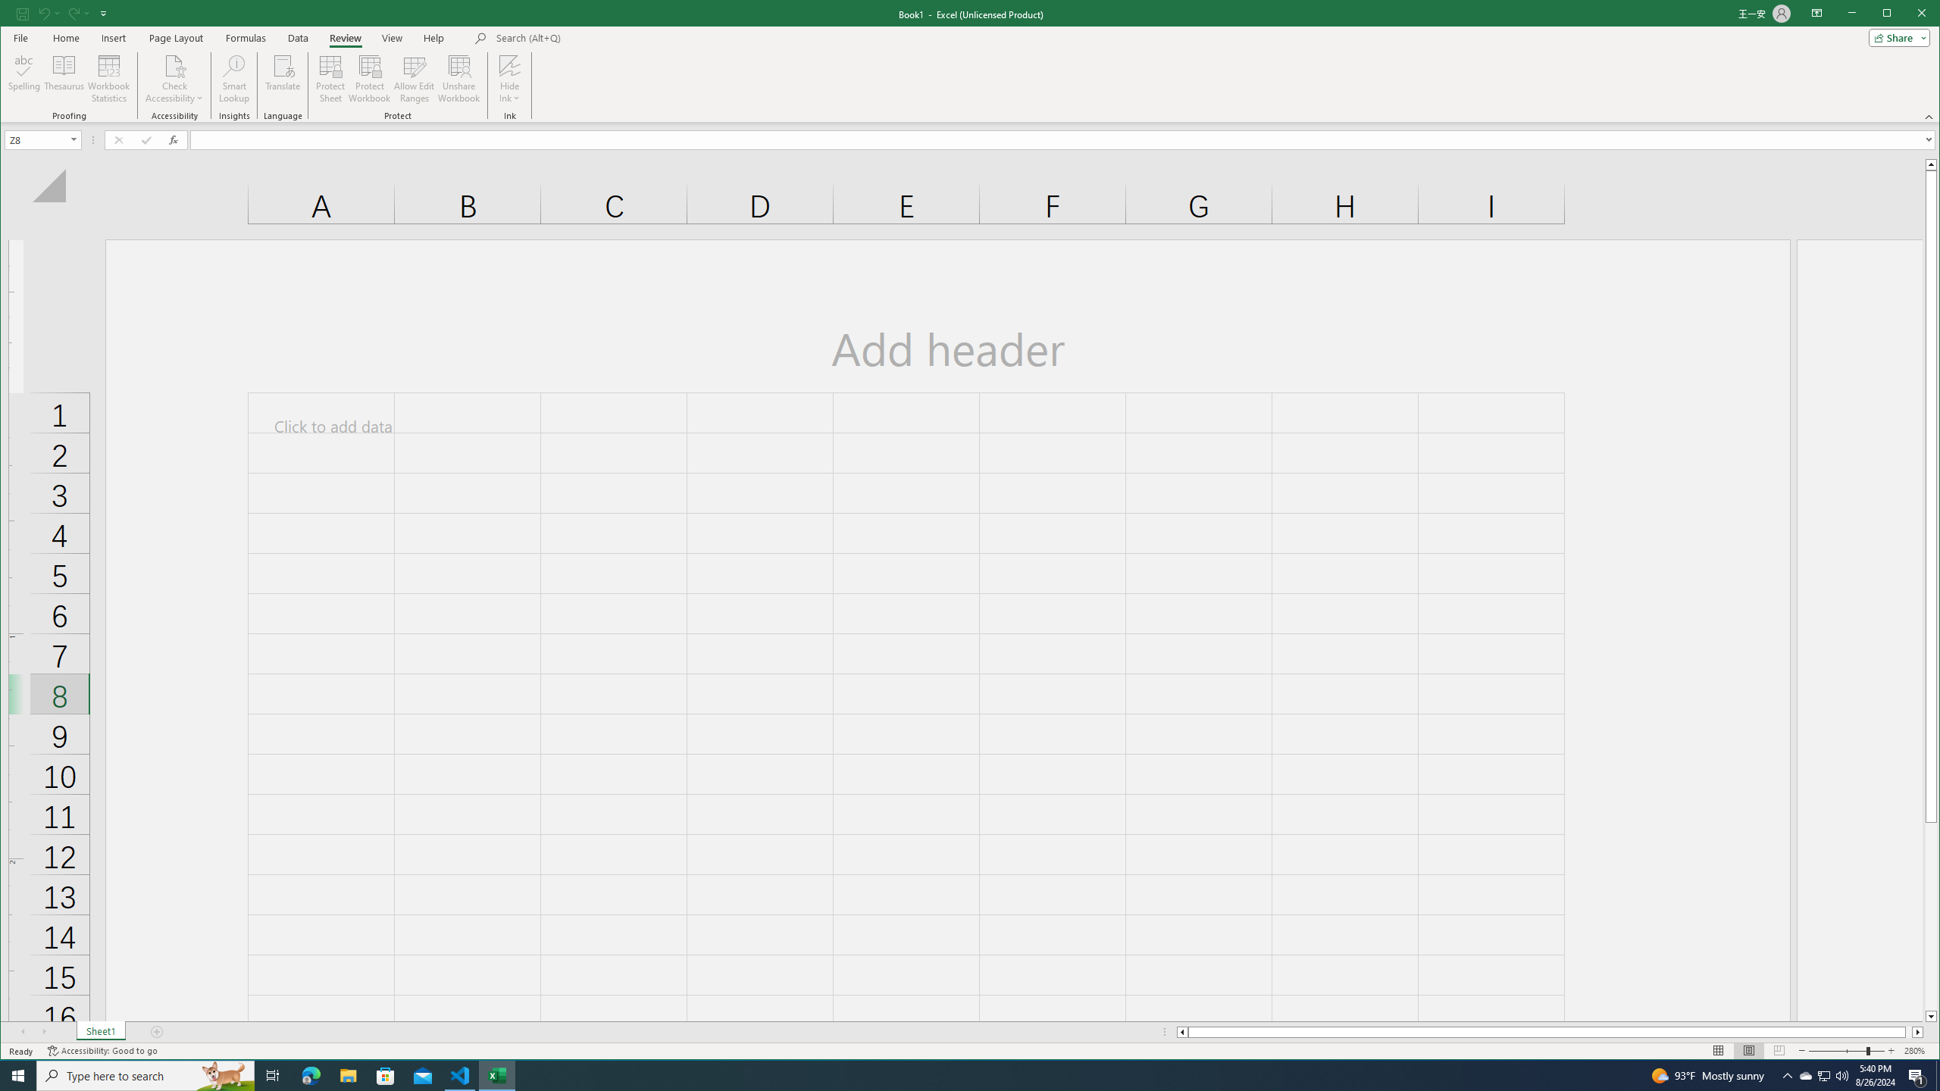 The image size is (1940, 1091). I want to click on Quick Access Toolbar, so click(63, 14).